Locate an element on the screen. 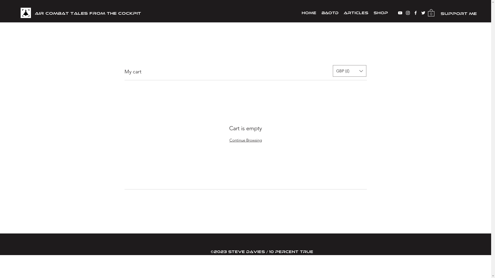 The width and height of the screenshot is (495, 278). Home is located at coordinates (309, 12).